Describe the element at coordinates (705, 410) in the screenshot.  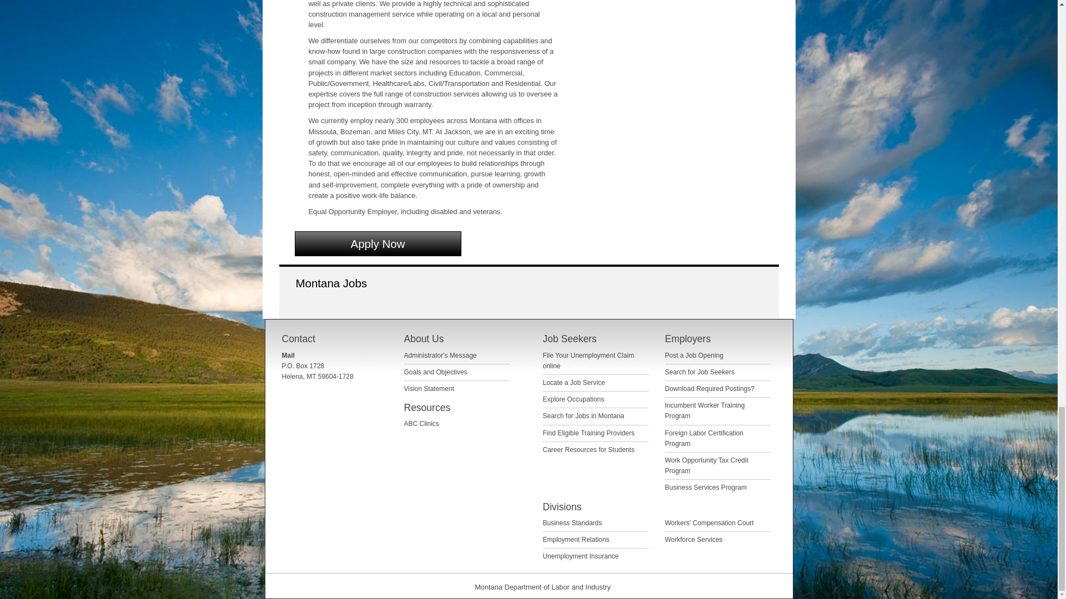
I see `Incumbent Worker Training Program` at that location.